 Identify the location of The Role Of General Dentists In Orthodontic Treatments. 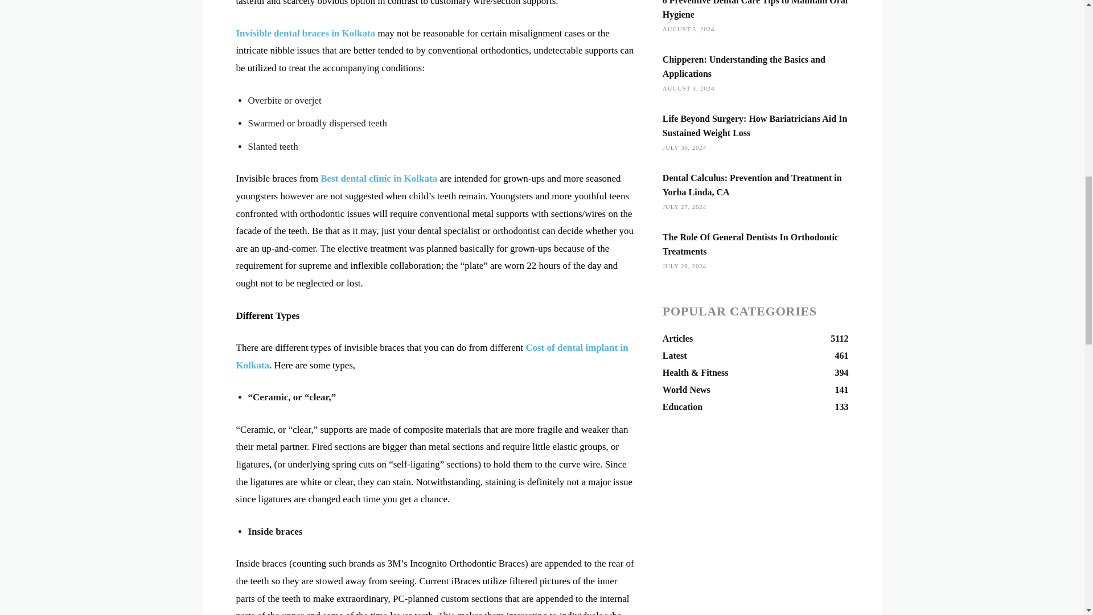
(750, 244).